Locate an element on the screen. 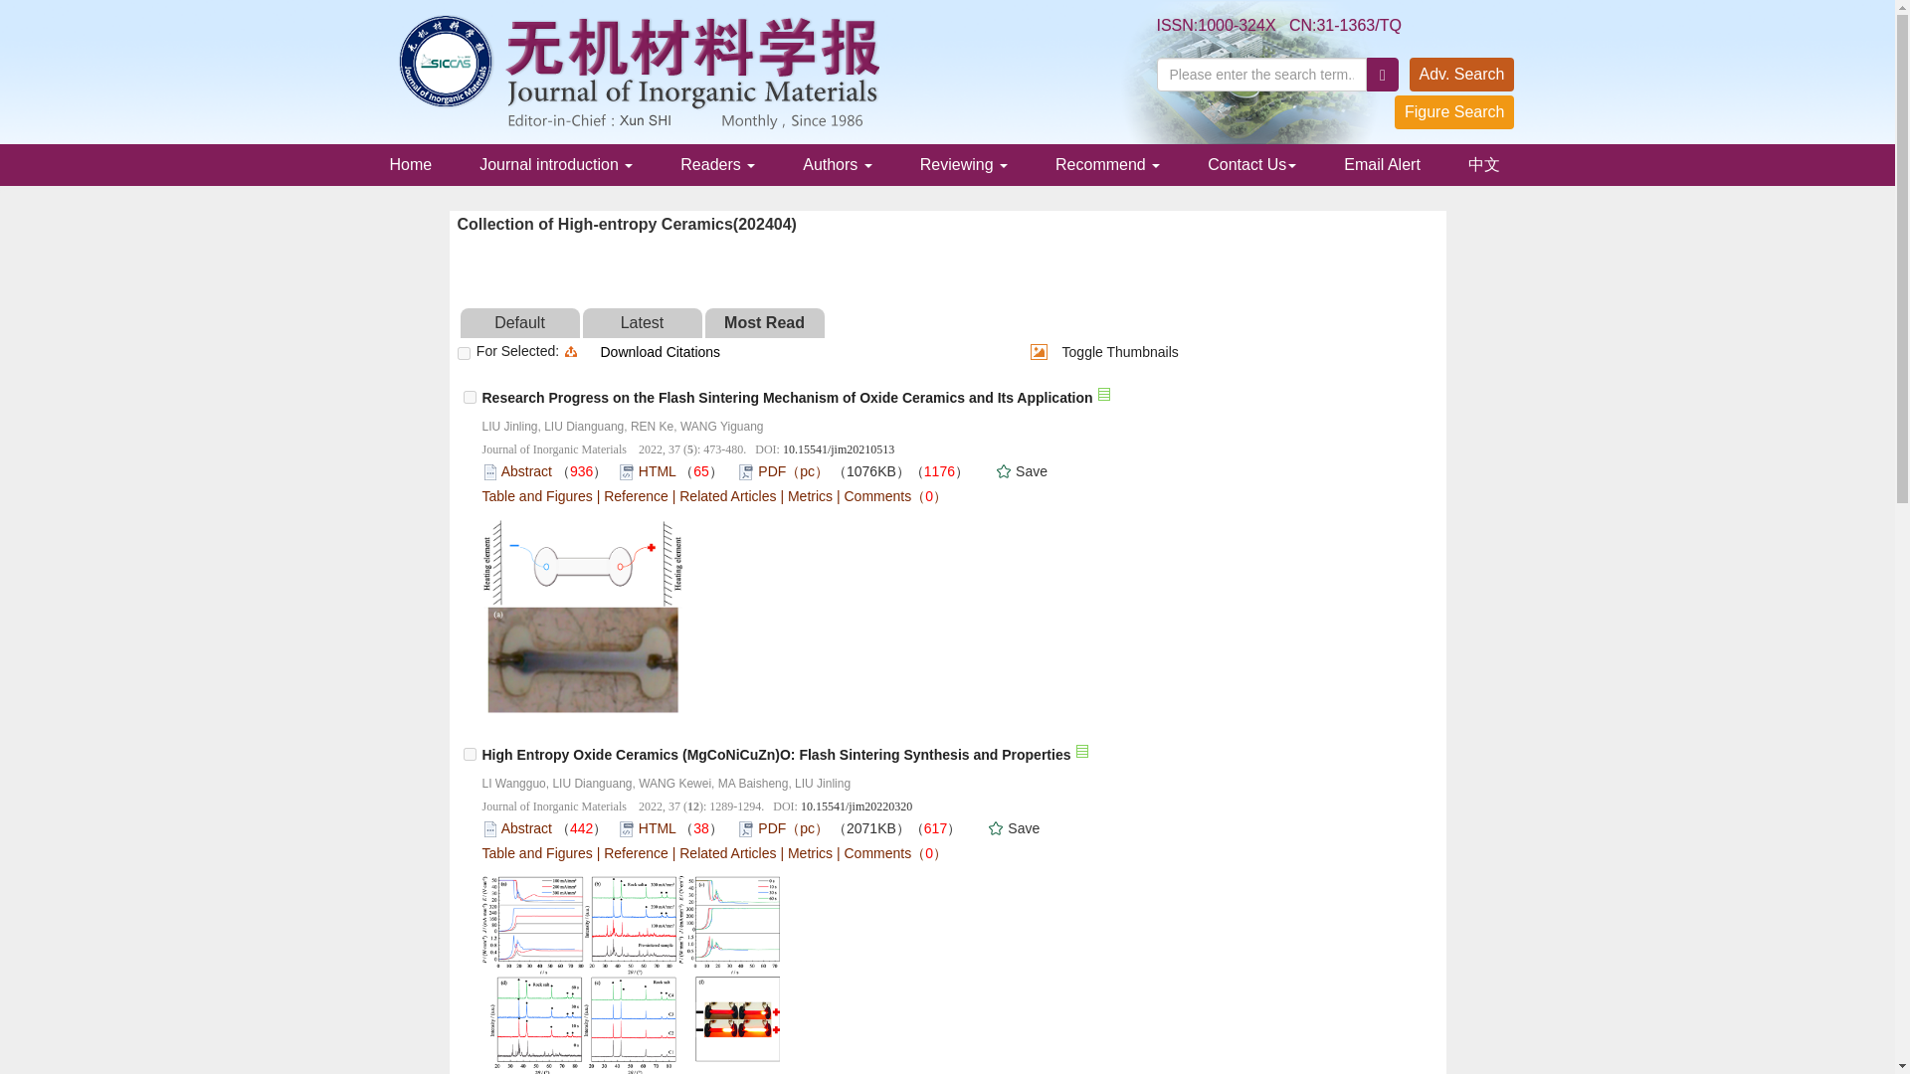 This screenshot has height=1074, width=1910. Authors is located at coordinates (838, 164).